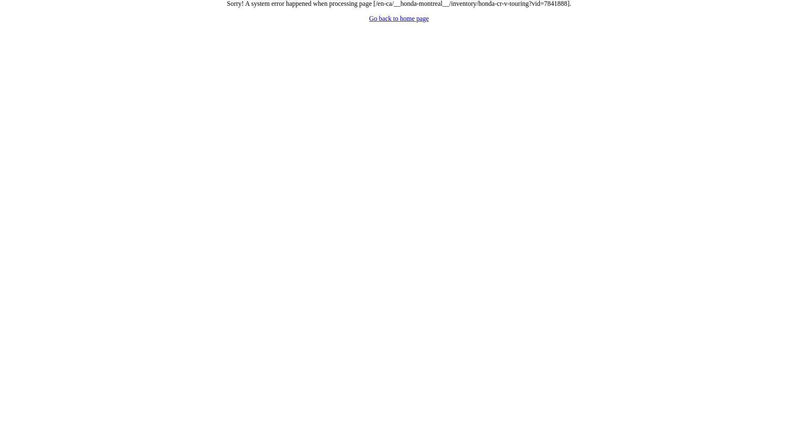 The image size is (798, 448). I want to click on Go back to home page, so click(399, 18).